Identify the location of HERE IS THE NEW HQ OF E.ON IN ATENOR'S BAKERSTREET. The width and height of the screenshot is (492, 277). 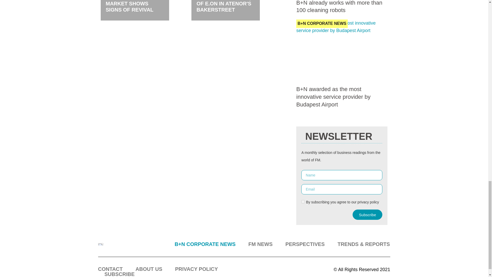
(224, 6).